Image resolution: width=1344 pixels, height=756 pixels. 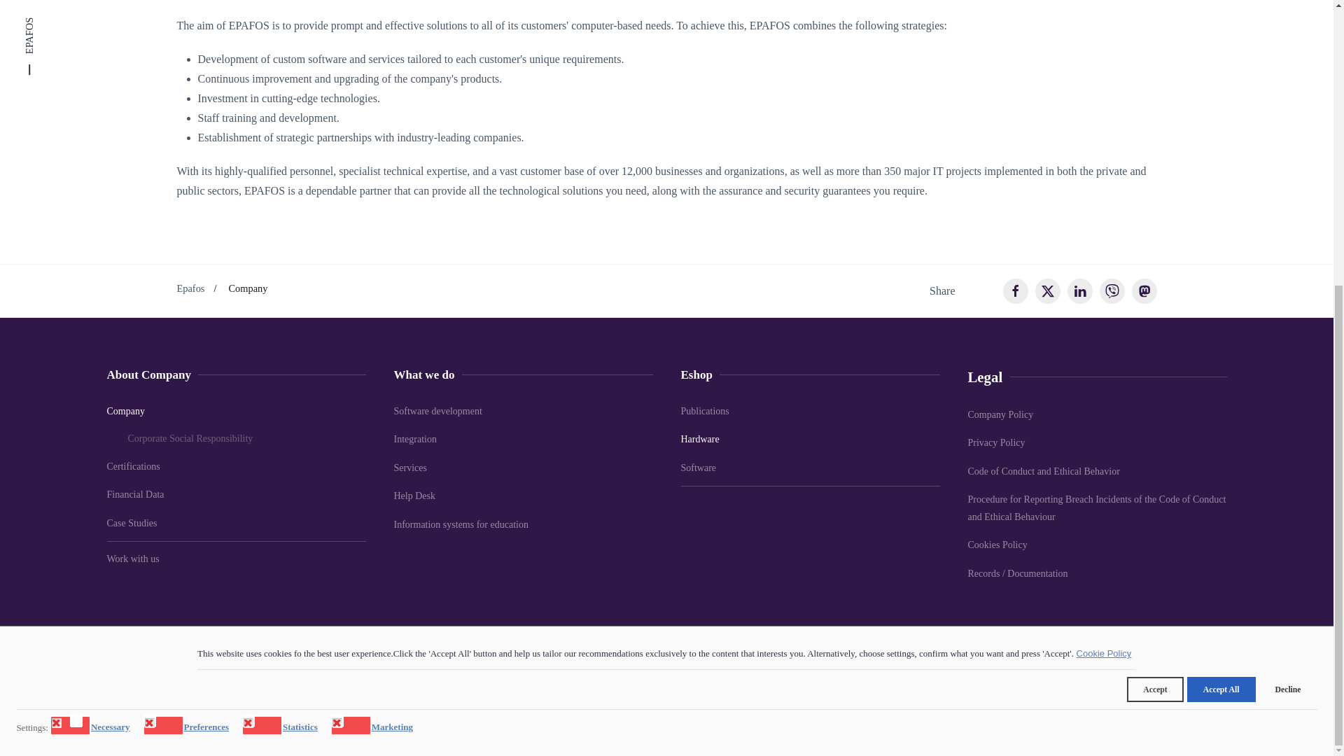 What do you see at coordinates (1047, 291) in the screenshot?
I see `Share to Twitter` at bounding box center [1047, 291].